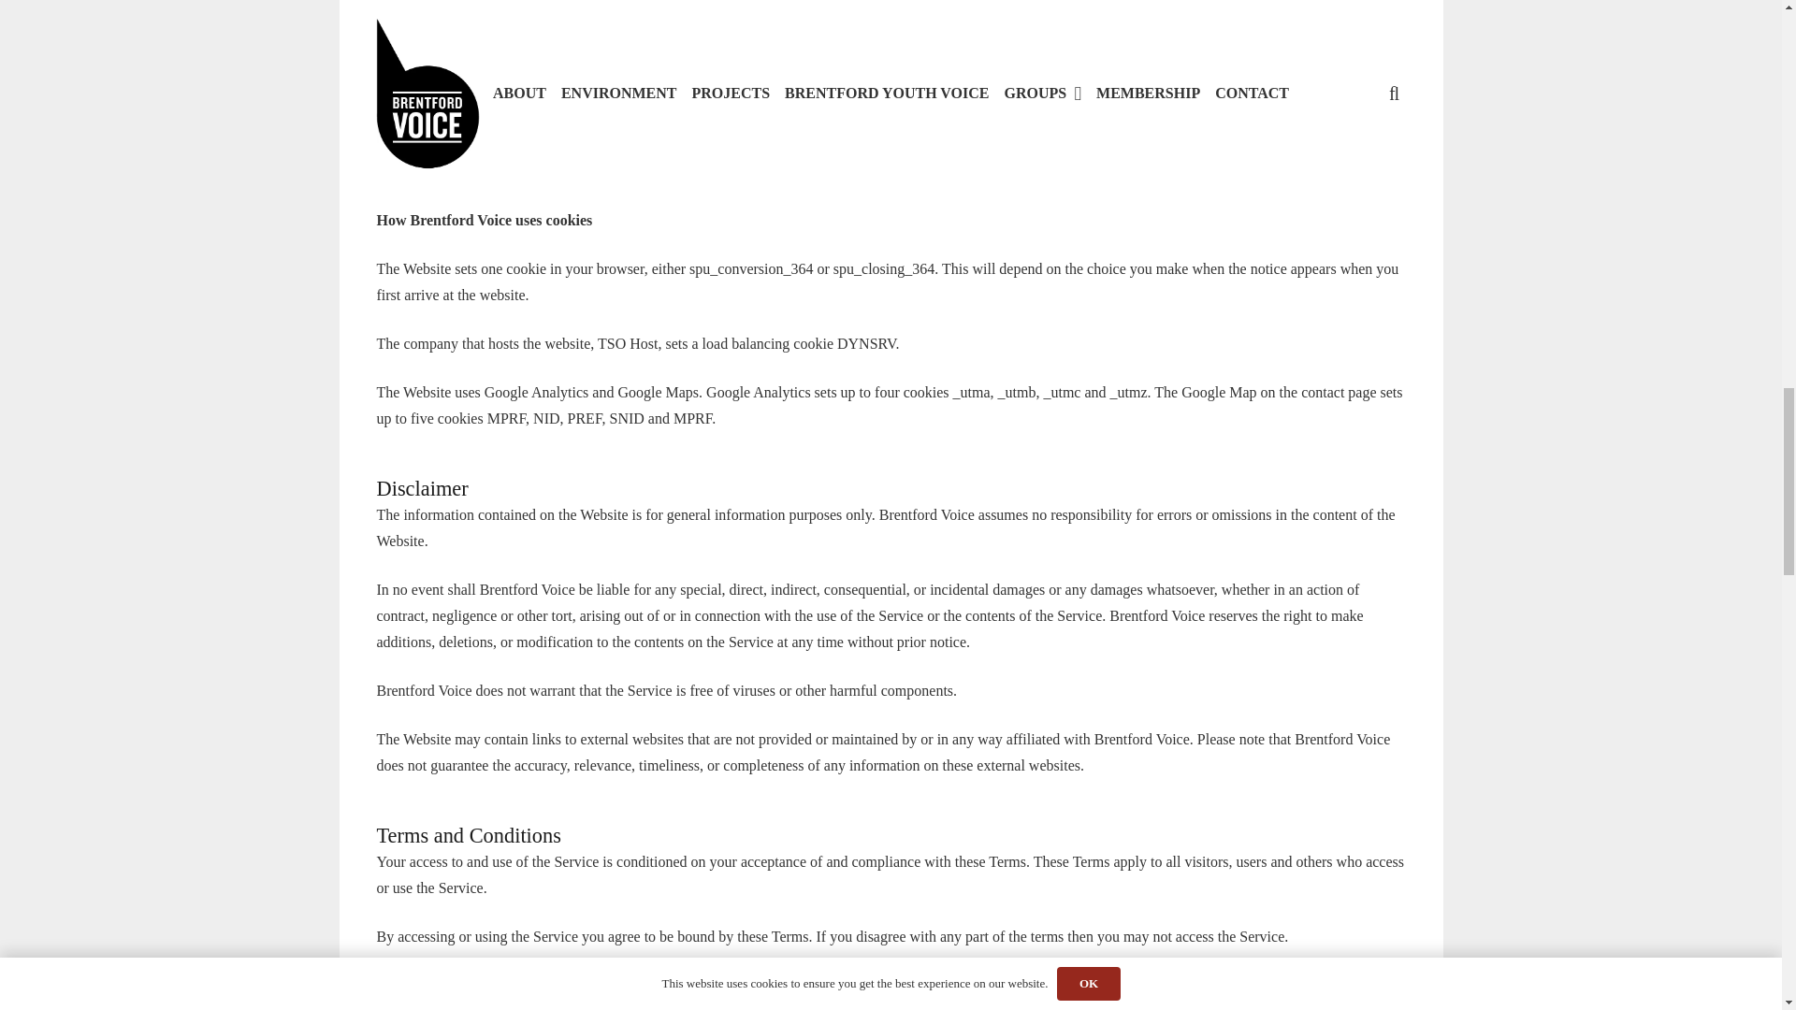 The image size is (1796, 1010). Describe the element at coordinates (442, 70) in the screenshot. I see `Microsoft` at that location.